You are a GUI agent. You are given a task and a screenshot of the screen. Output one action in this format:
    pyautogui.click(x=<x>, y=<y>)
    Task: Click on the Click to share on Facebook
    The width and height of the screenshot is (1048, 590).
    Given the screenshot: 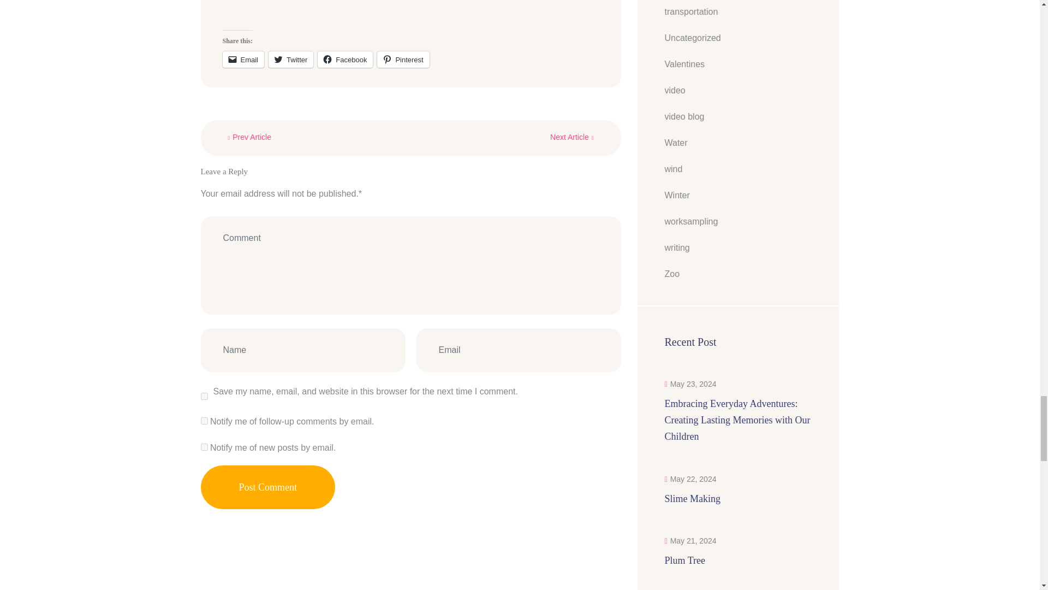 What is the action you would take?
    pyautogui.click(x=345, y=59)
    